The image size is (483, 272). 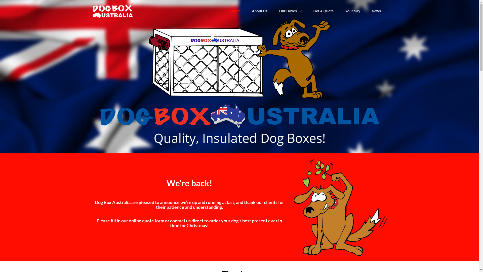 What do you see at coordinates (376, 11) in the screenshot?
I see `News` at bounding box center [376, 11].